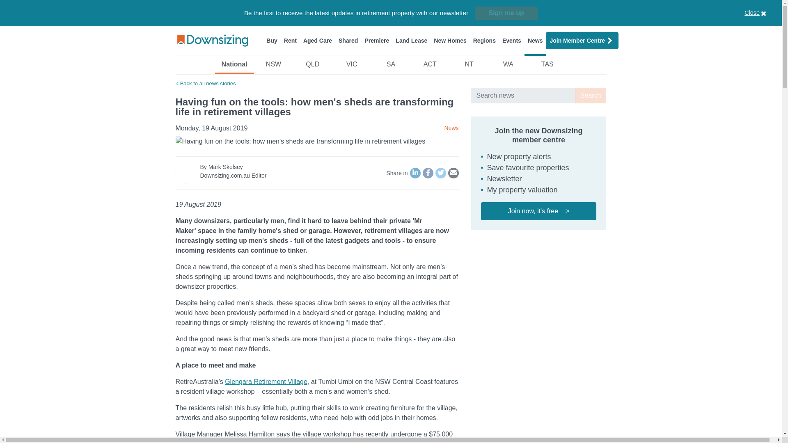 This screenshot has width=788, height=443. What do you see at coordinates (411, 40) in the screenshot?
I see `Land Lease` at bounding box center [411, 40].